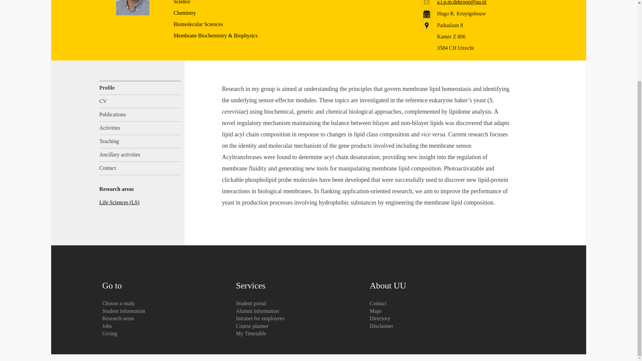 The image size is (642, 361). I want to click on Contact, so click(140, 168).